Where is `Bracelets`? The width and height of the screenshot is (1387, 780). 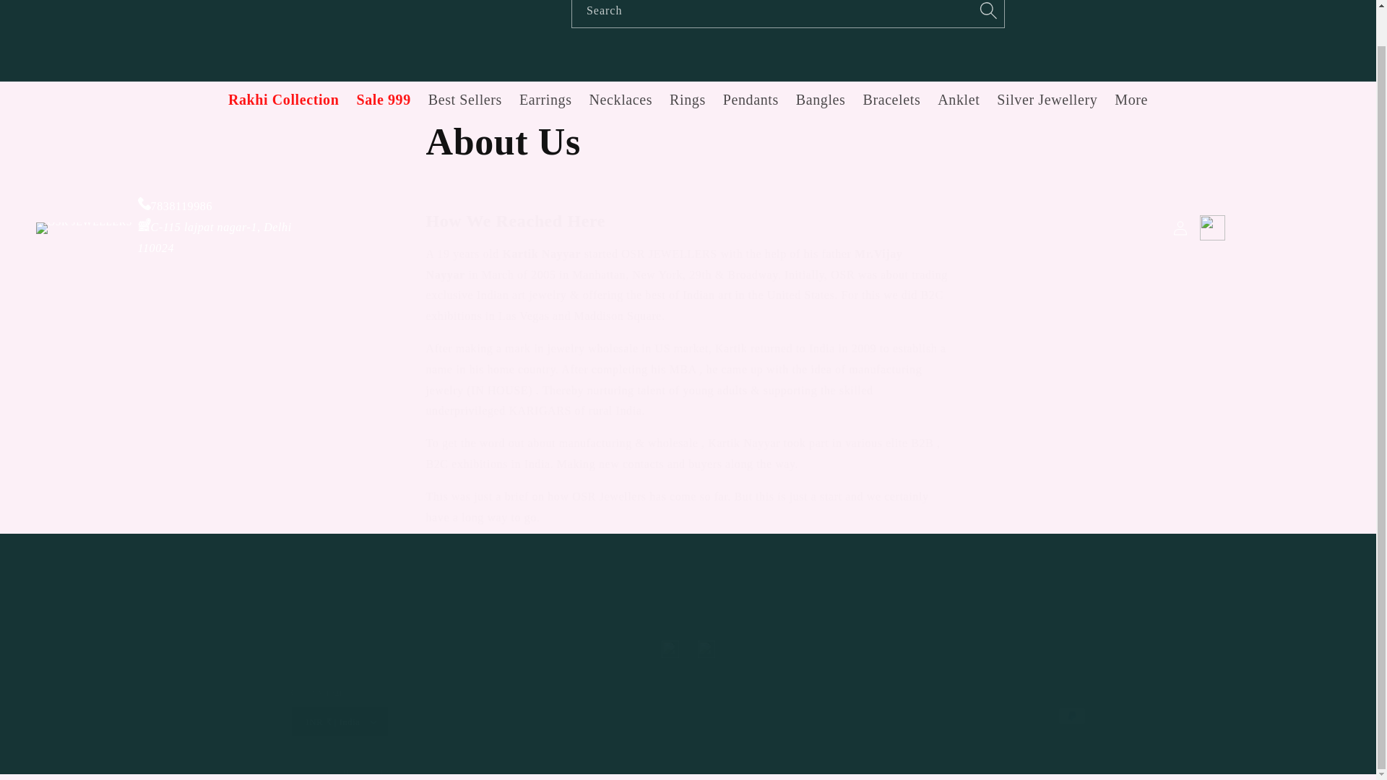 Bracelets is located at coordinates (751, 100).